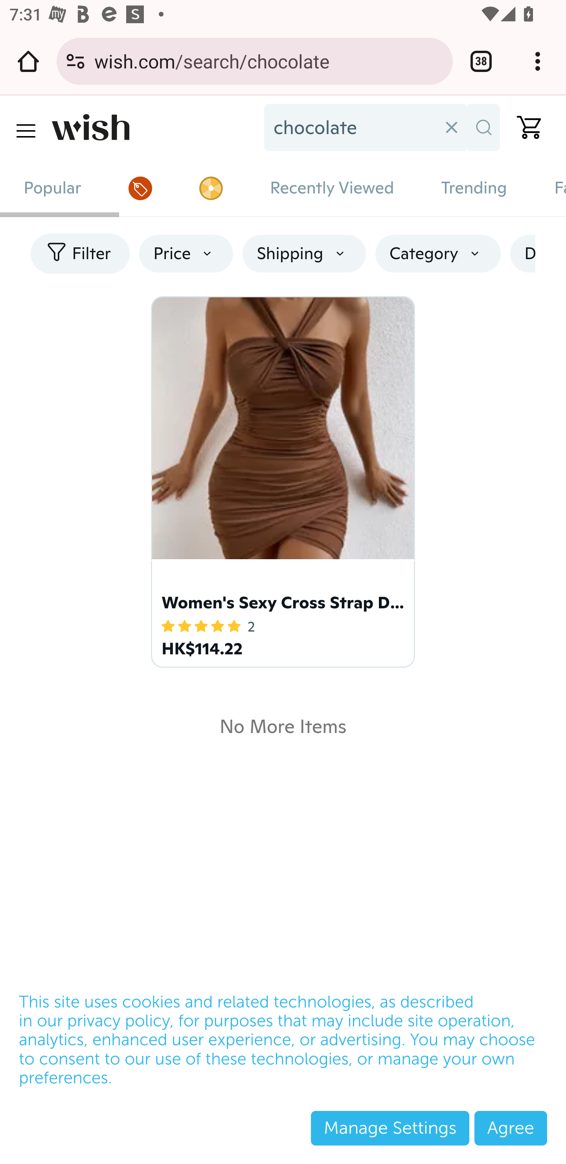 The image size is (566, 1164). I want to click on Deals Hub, so click(140, 188).